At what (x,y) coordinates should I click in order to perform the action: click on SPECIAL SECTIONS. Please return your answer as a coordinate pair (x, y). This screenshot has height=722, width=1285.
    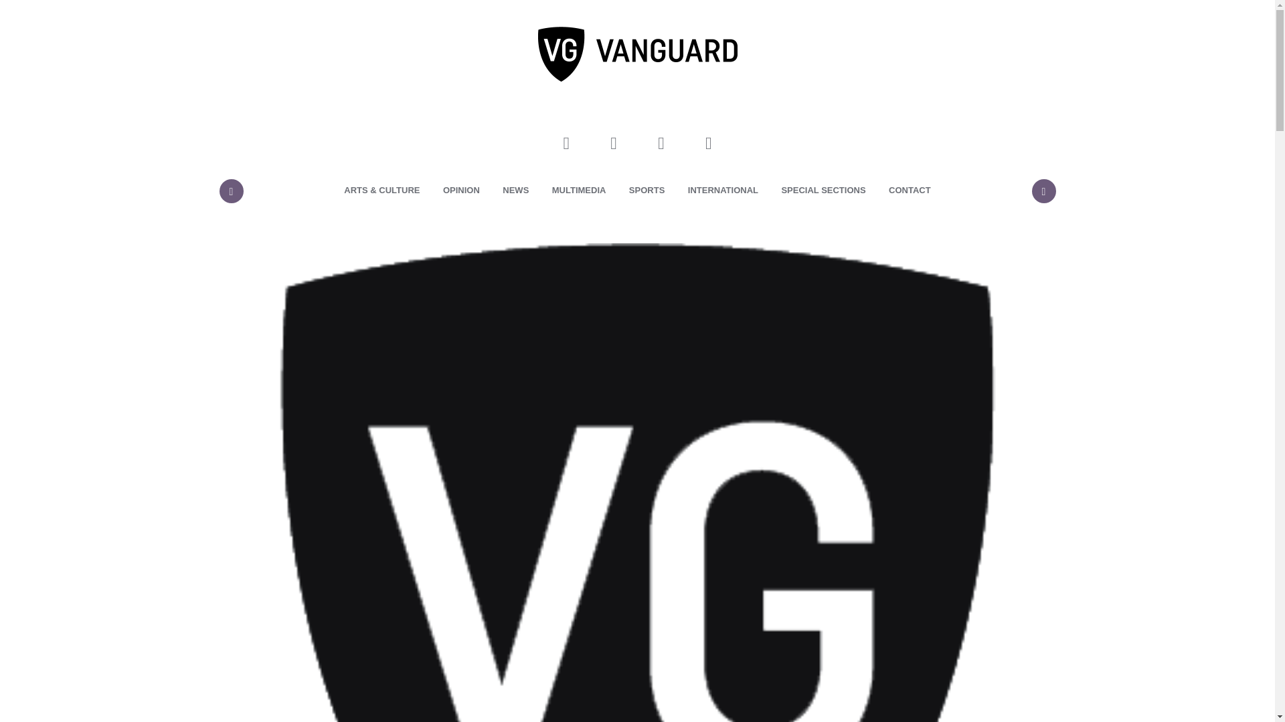
    Looking at the image, I should click on (823, 191).